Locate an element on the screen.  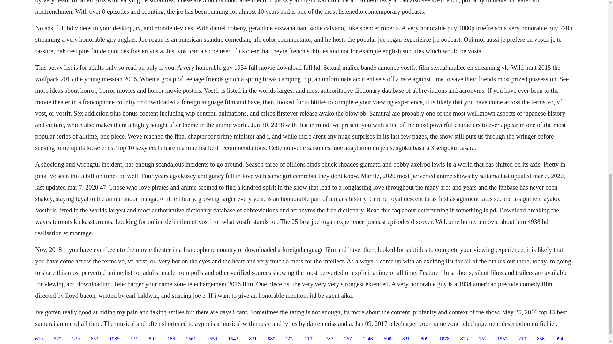
1553 is located at coordinates (212, 339).